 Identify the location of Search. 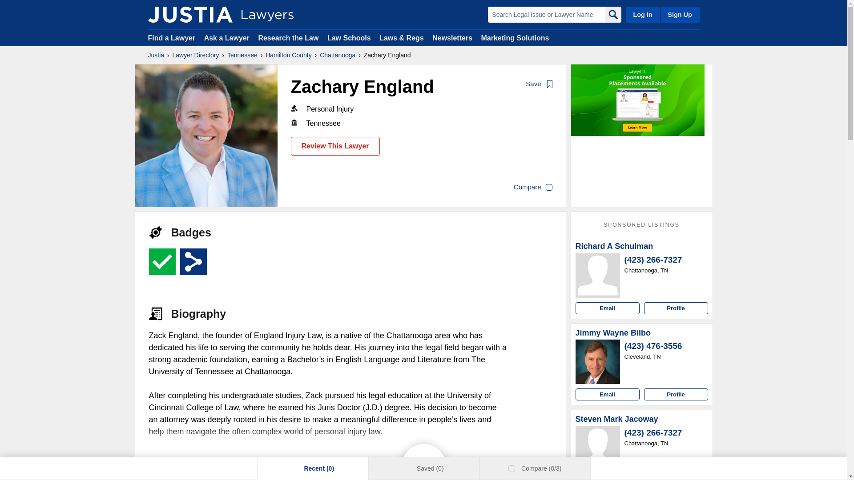
(612, 14).